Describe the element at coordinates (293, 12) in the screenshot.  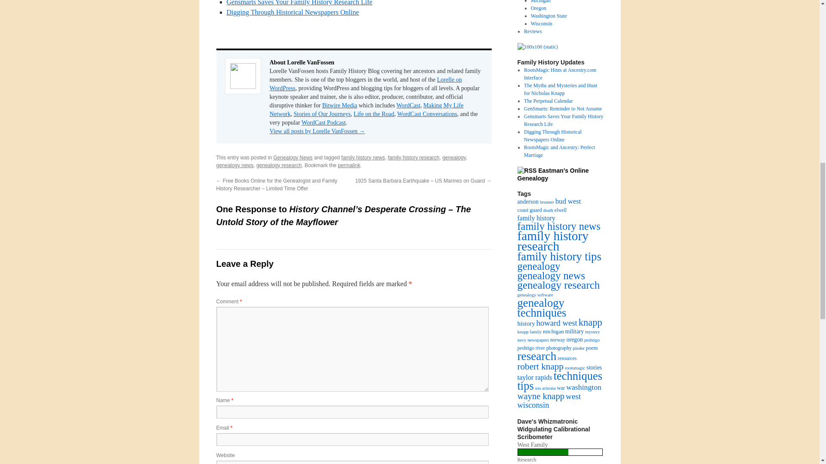
I see `Digging Through Historical Newspapers Online` at that location.